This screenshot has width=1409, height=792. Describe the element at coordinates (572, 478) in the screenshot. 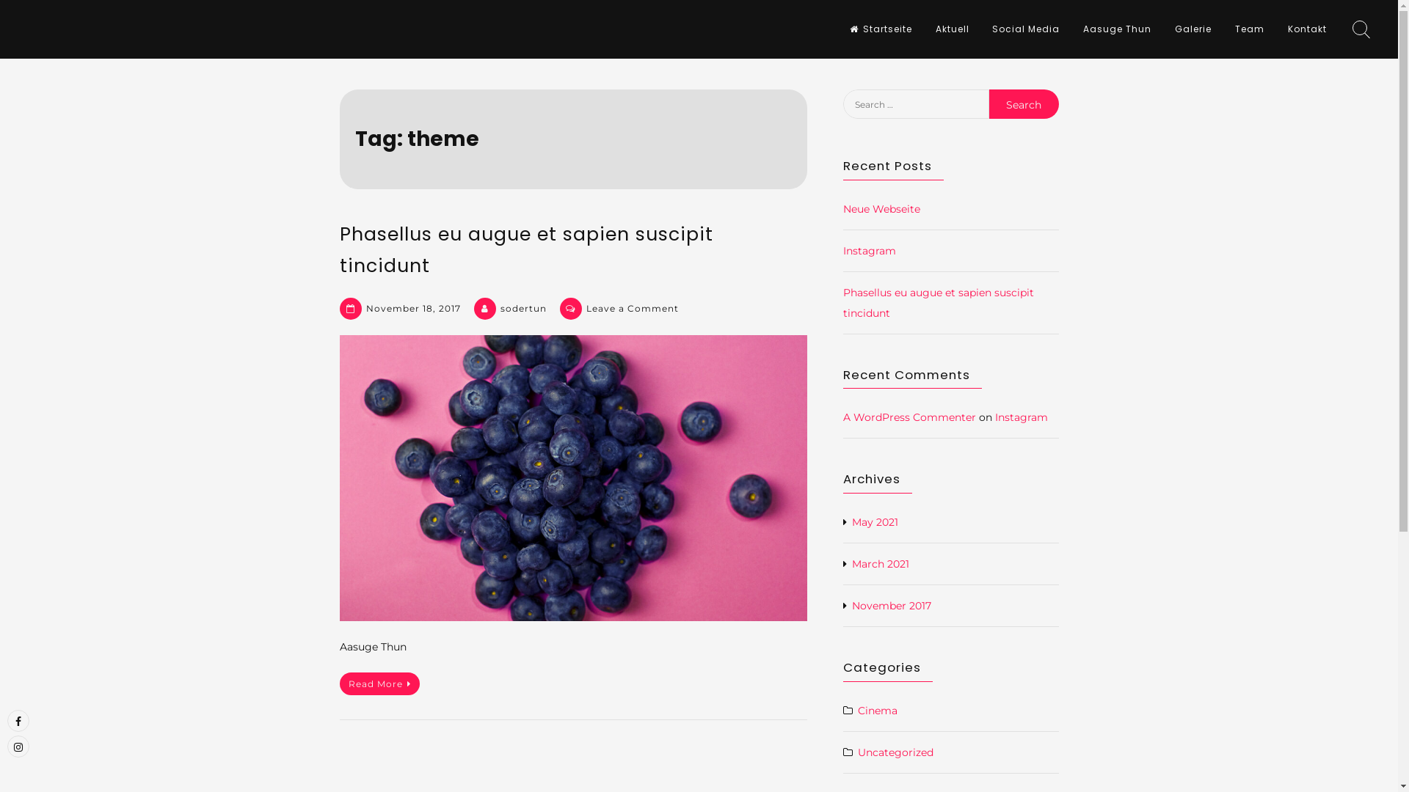

I see `Phasellus eu augue et sapien suscipit tincidunt` at that location.